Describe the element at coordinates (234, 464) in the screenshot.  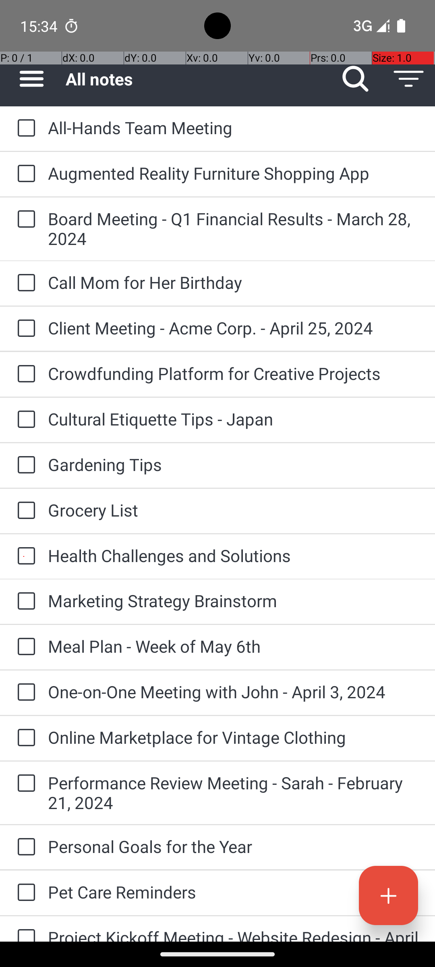
I see `Gardening Tips` at that location.